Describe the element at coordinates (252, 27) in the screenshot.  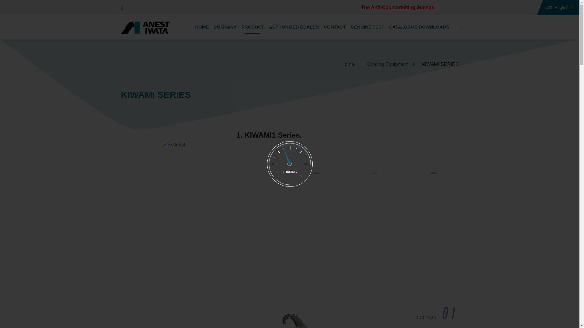
I see `PRODUCT` at that location.